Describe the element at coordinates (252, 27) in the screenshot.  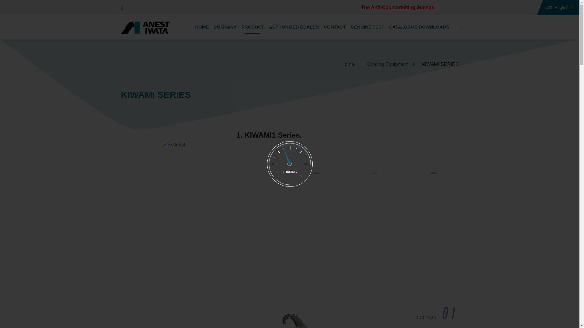
I see `PRODUCT` at that location.